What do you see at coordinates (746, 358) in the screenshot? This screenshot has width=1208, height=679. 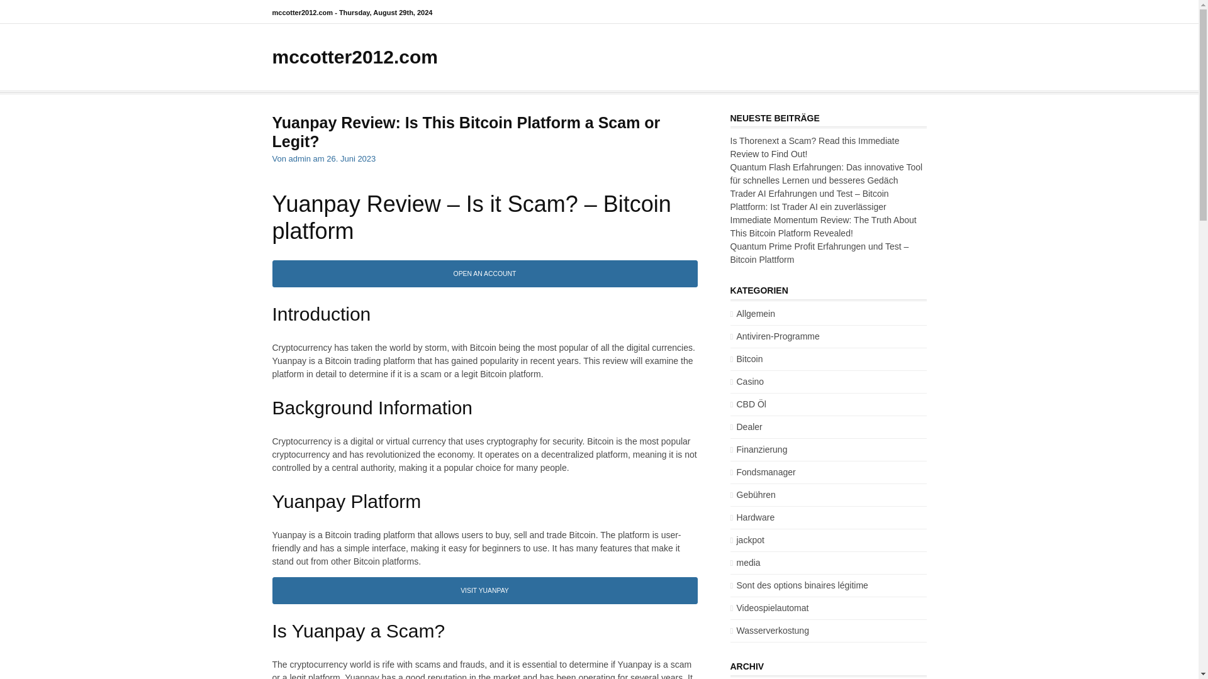 I see `Bitcoin` at bounding box center [746, 358].